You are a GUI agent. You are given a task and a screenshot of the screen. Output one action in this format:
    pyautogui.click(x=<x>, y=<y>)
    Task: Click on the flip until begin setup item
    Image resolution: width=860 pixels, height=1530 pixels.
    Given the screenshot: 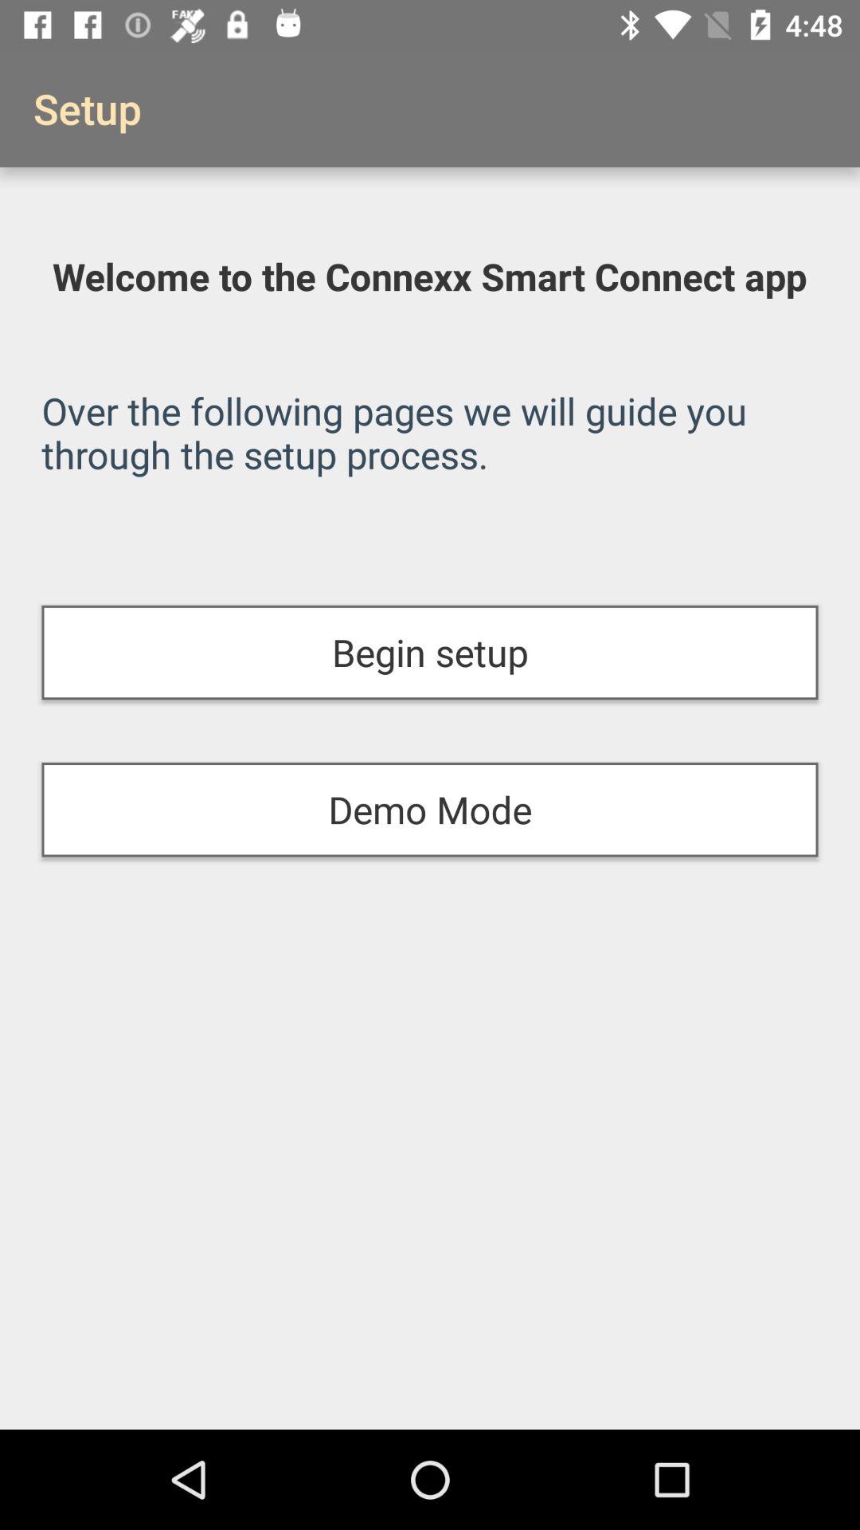 What is the action you would take?
    pyautogui.click(x=430, y=652)
    